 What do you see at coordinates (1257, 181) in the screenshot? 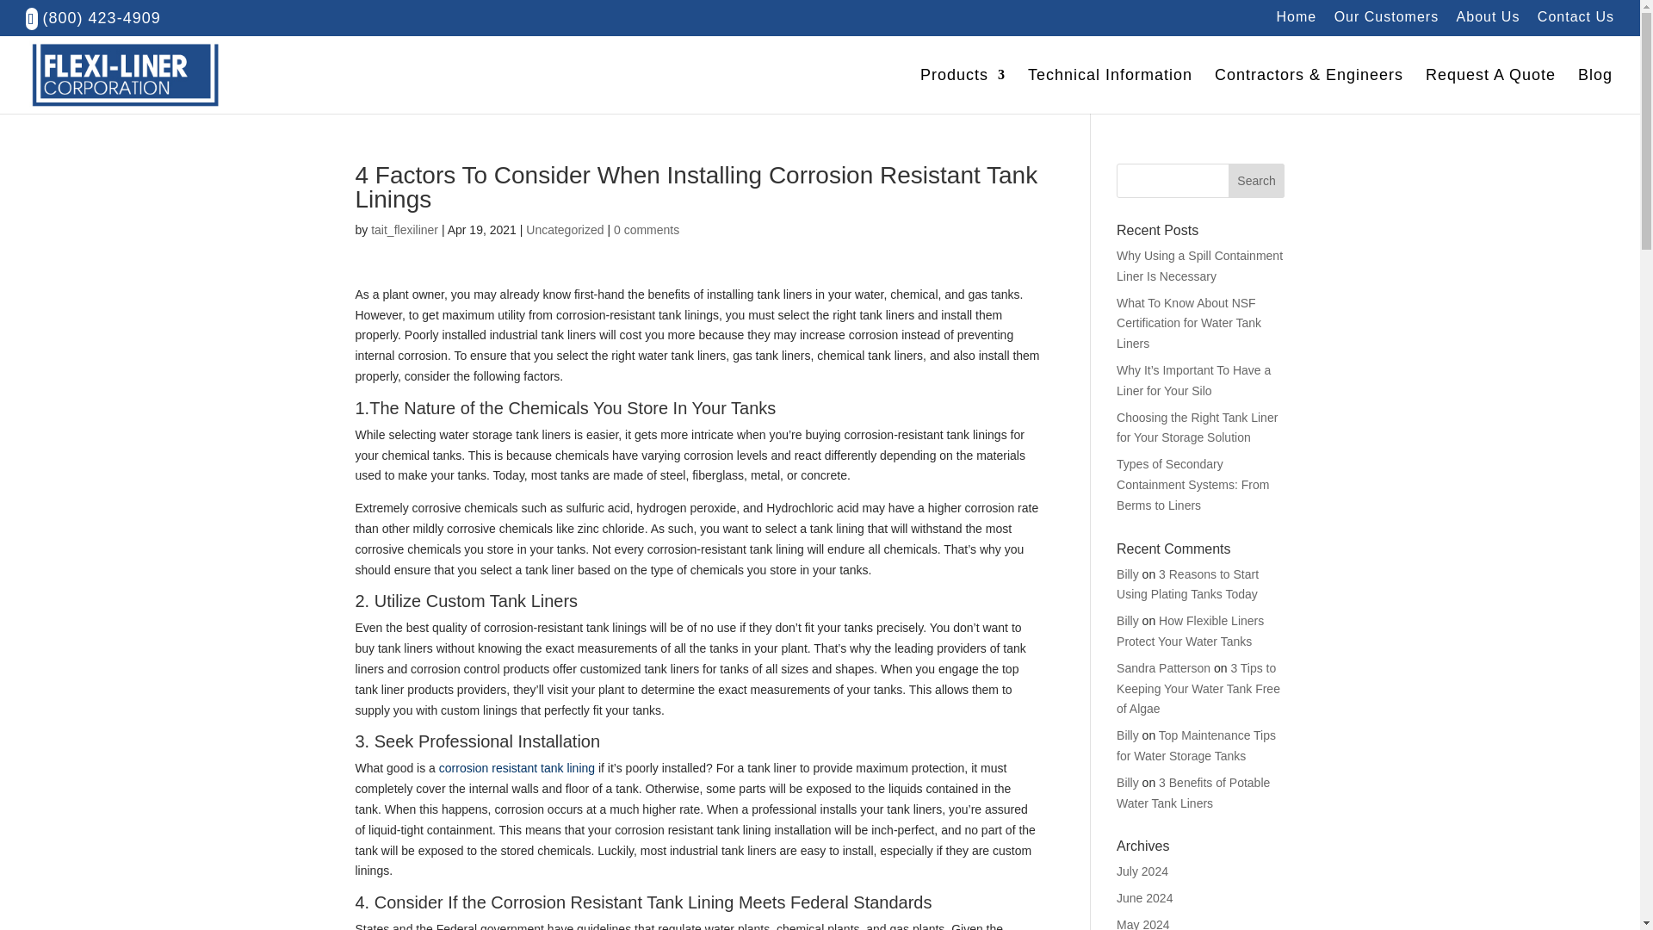
I see `Search` at bounding box center [1257, 181].